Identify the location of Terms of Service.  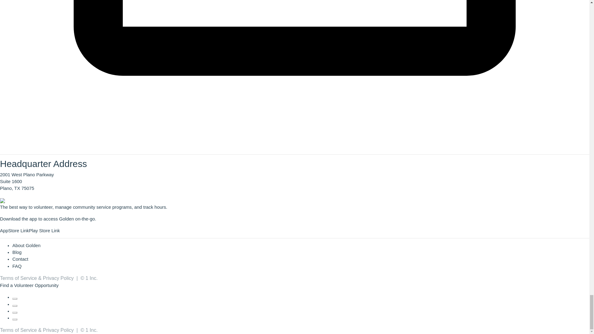
(19, 278).